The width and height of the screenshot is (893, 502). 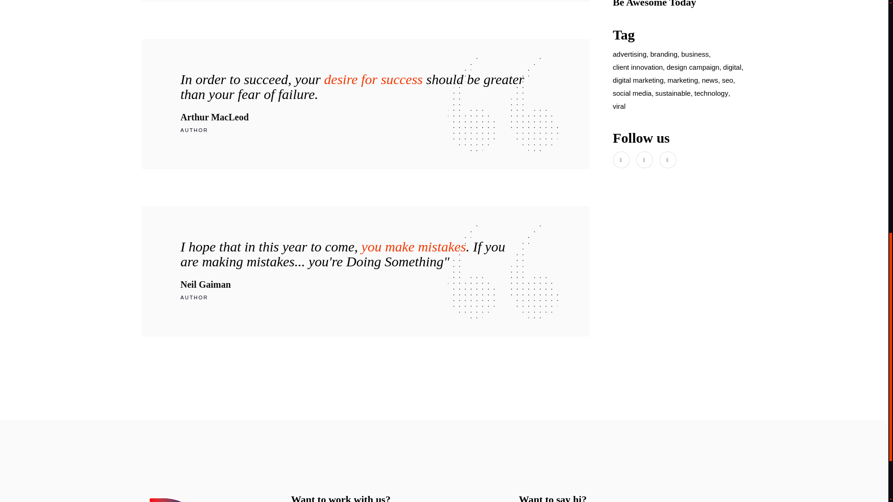 I want to click on digital marketing, so click(x=638, y=80).